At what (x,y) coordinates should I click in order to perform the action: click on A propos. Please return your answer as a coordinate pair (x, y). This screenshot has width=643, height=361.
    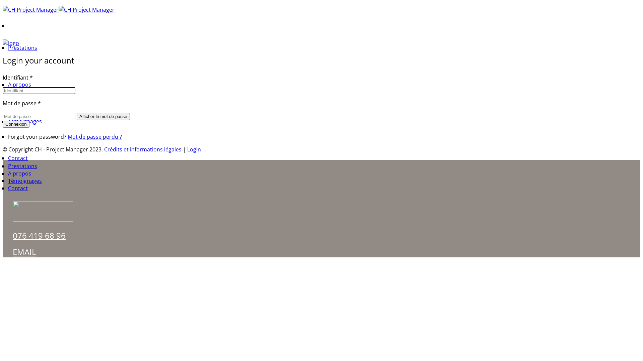
    Looking at the image, I should click on (19, 173).